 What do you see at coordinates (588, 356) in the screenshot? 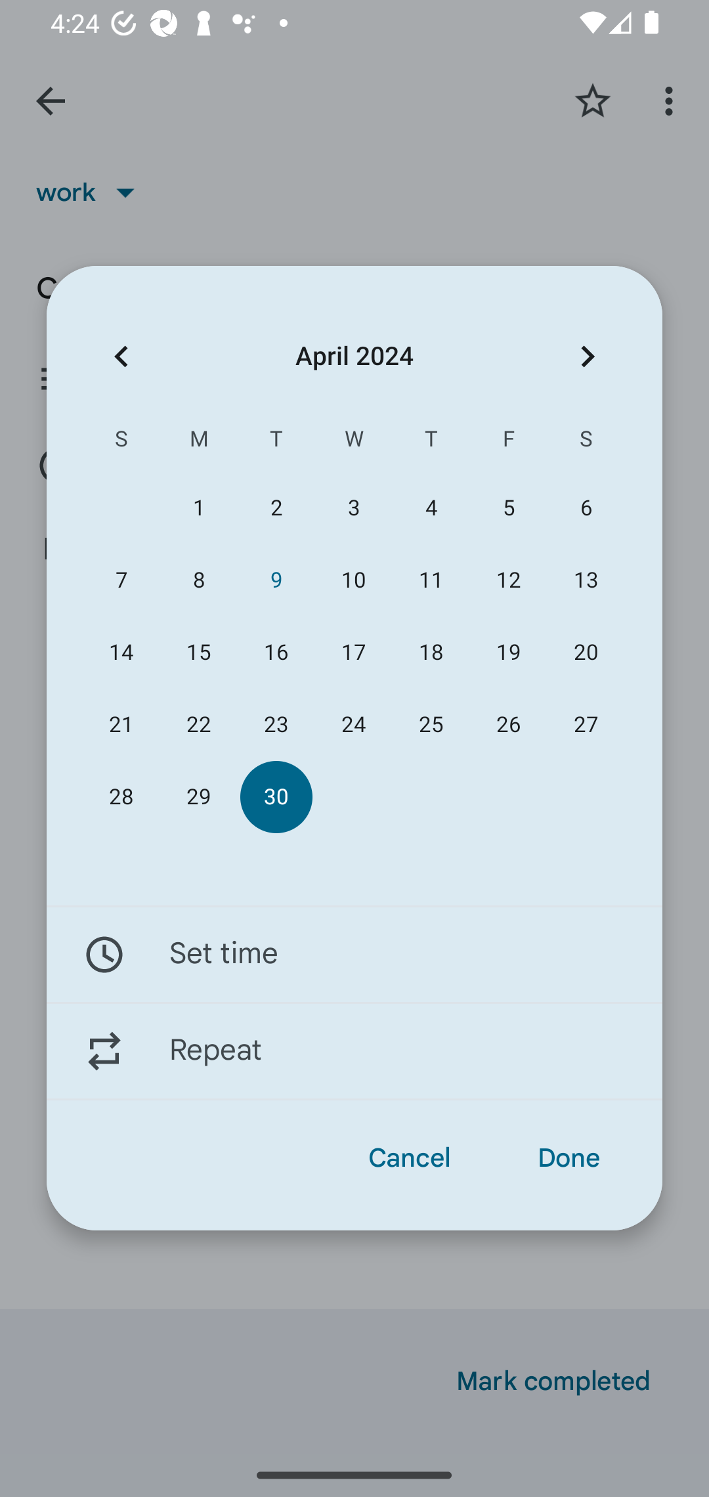
I see `Next month` at bounding box center [588, 356].